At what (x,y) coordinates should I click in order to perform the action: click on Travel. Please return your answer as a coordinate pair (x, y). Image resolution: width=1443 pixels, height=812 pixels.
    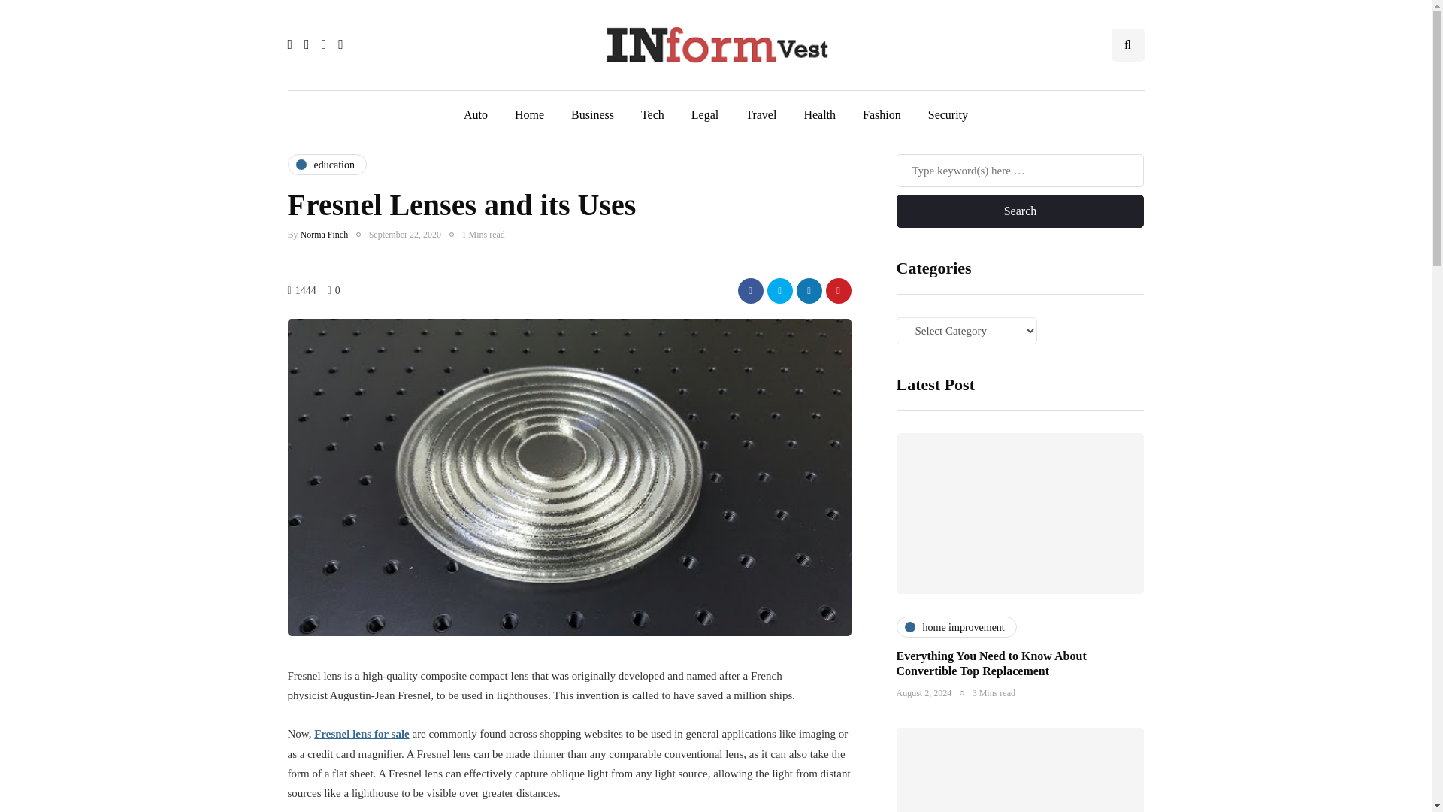
    Looking at the image, I should click on (761, 114).